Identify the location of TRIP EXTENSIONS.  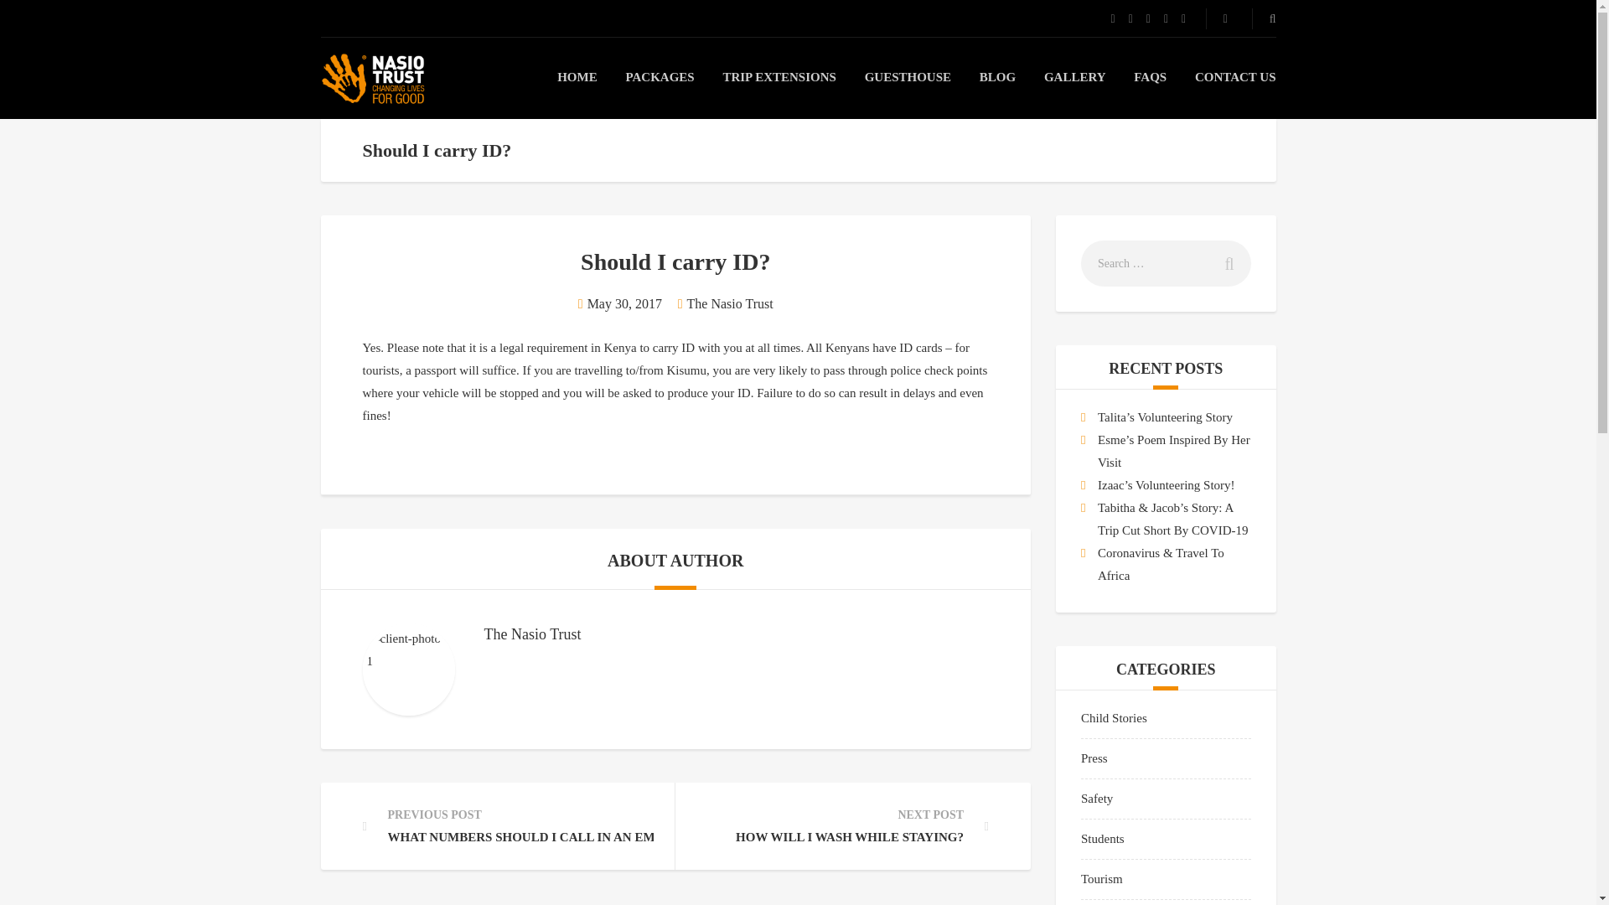
(779, 77).